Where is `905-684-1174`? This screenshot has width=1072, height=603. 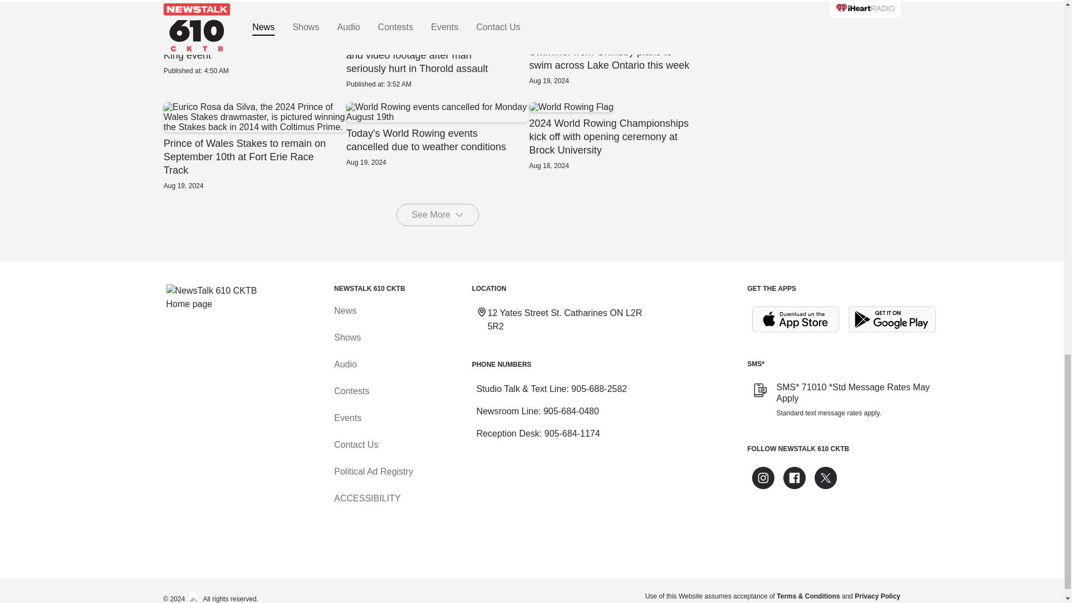
905-684-1174 is located at coordinates (572, 433).